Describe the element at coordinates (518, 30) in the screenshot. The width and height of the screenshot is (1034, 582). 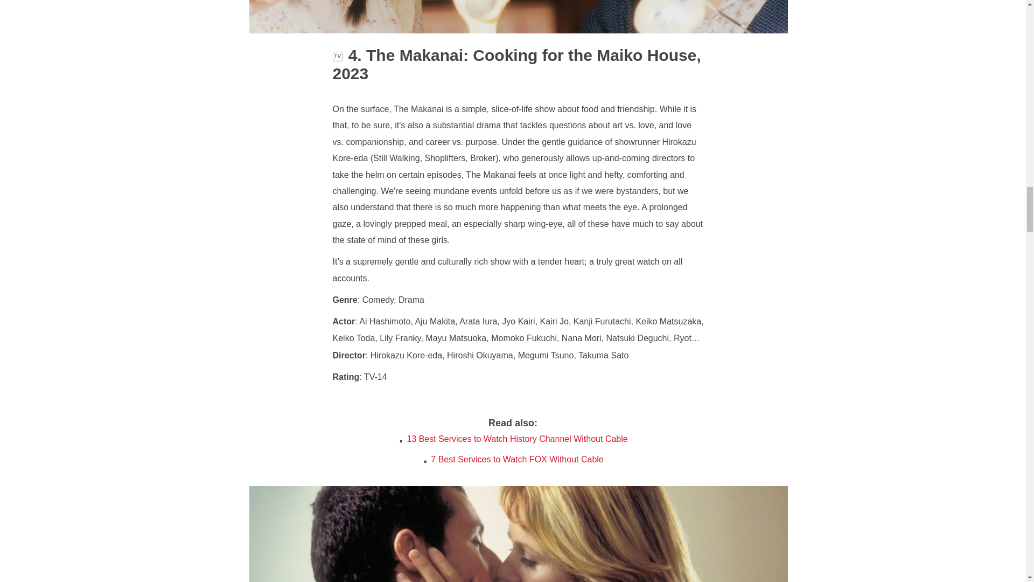
I see `The Makanai: Cooking for the Maiko House` at that location.